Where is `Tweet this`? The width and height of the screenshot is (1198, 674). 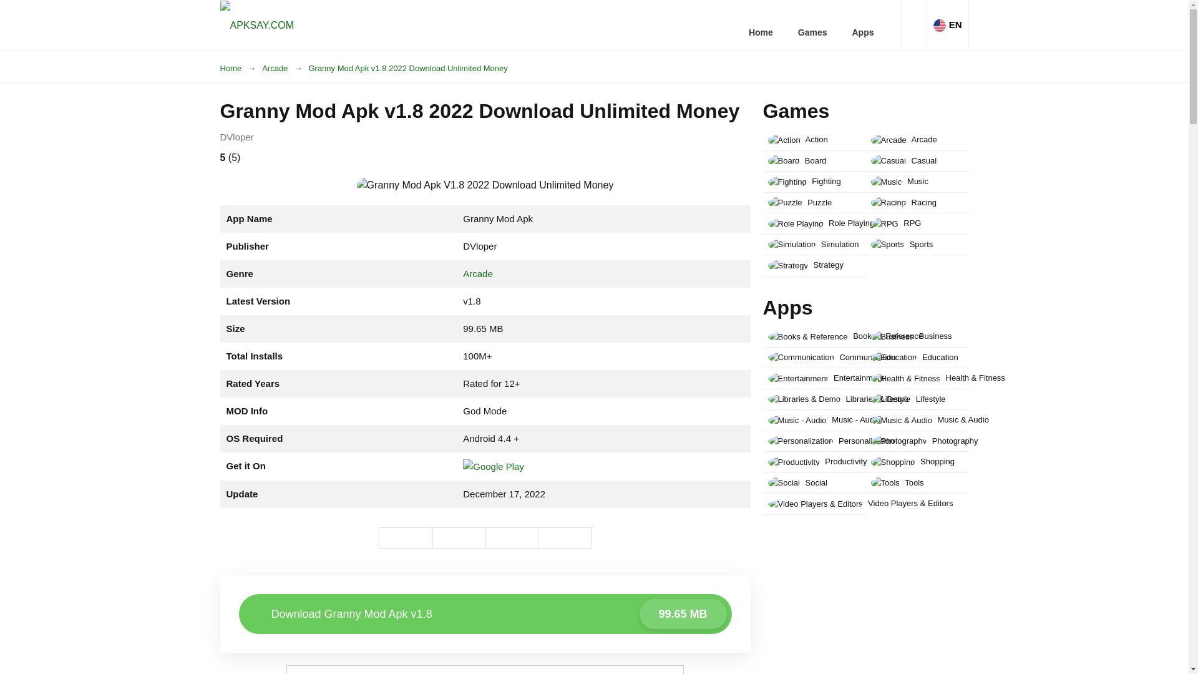
Tweet this is located at coordinates (458, 538).